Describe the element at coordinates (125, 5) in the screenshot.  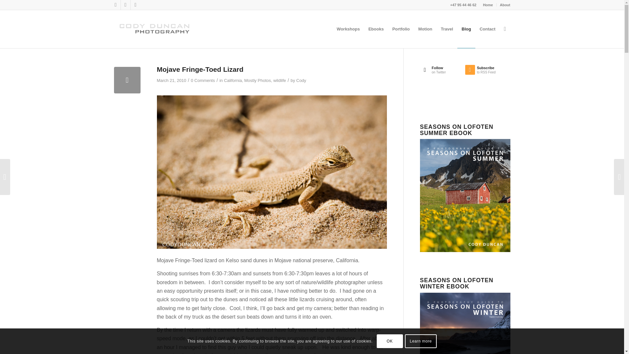
I see `Facebook` at that location.